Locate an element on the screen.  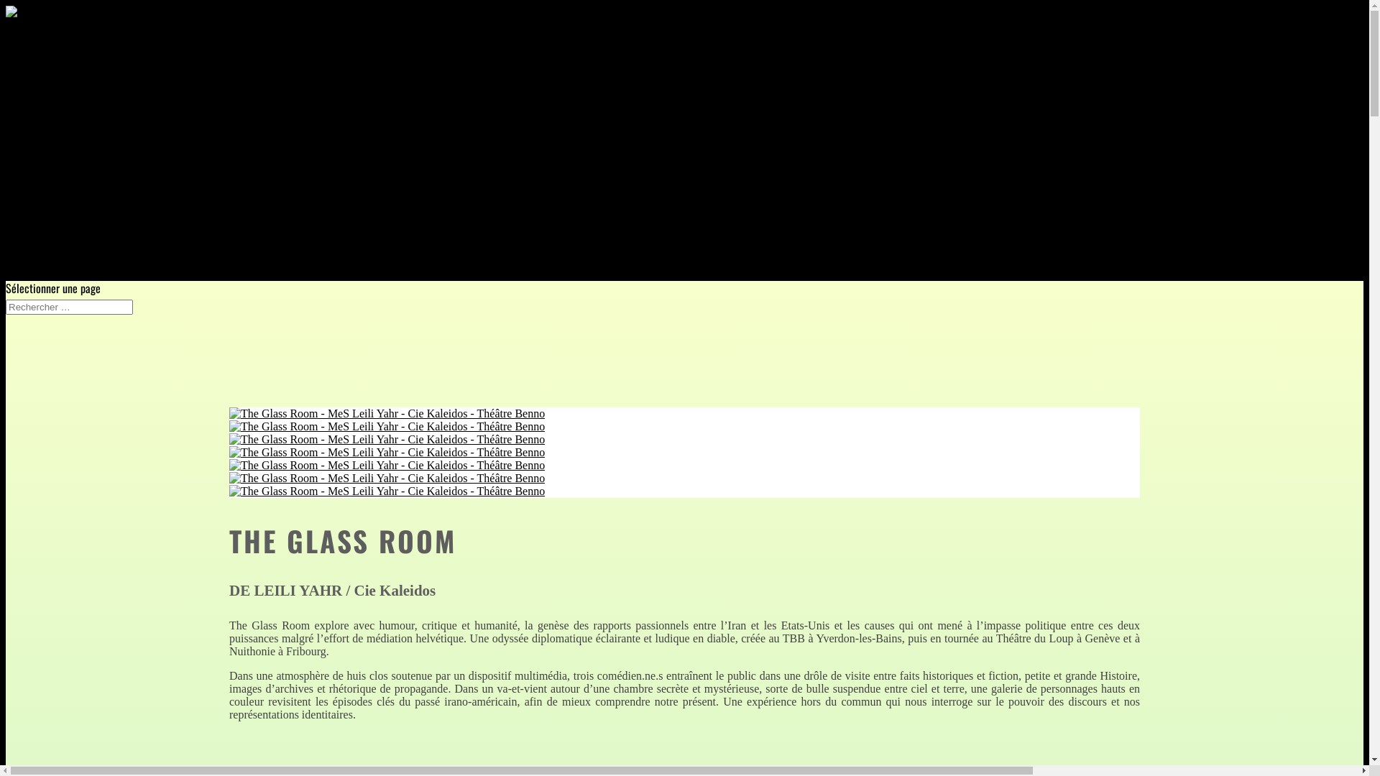
Rechercher: is located at coordinates (69, 308).